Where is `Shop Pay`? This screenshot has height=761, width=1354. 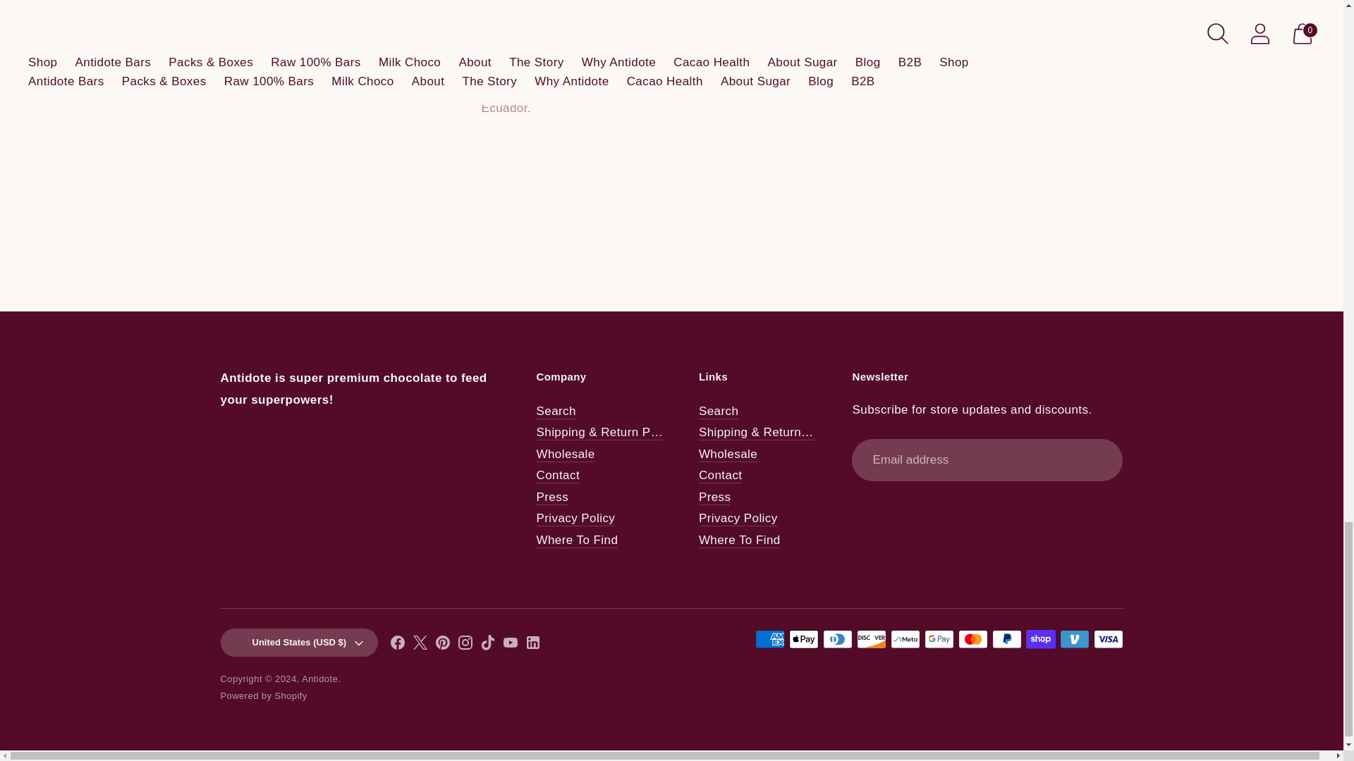
Shop Pay is located at coordinates (1039, 639).